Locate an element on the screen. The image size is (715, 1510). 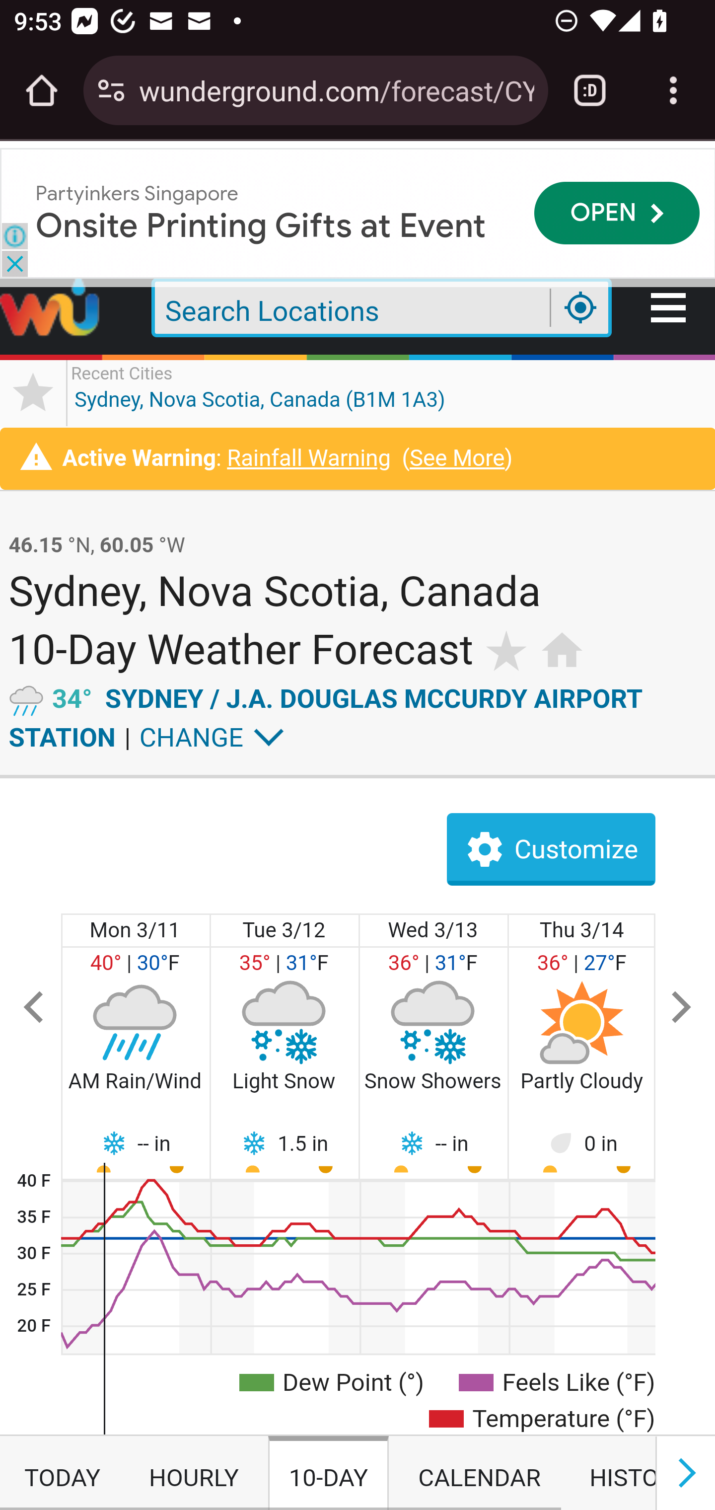
Snow -- in Snow -- in is located at coordinates (433, 1143).